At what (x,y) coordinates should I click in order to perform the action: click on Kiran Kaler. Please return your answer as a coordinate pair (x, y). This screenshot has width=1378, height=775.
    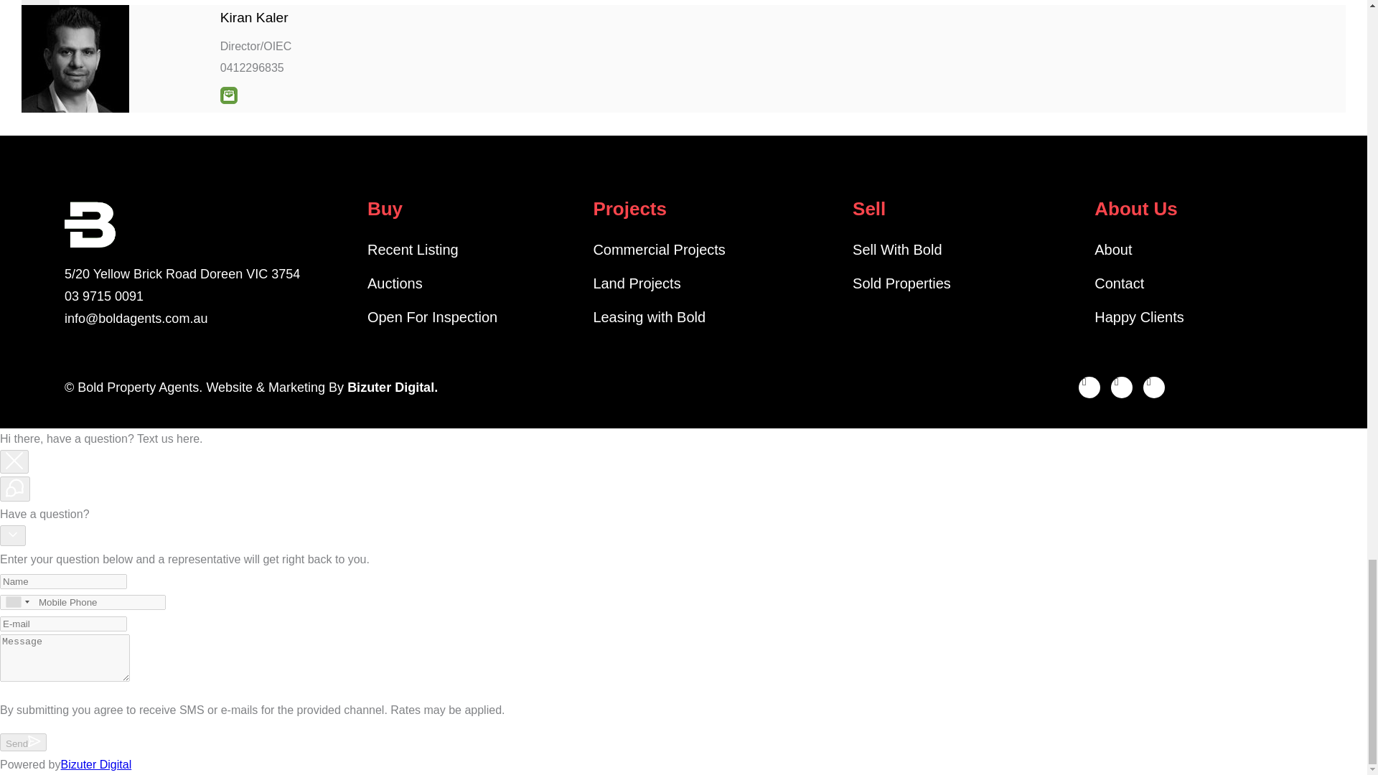
    Looking at the image, I should click on (254, 17).